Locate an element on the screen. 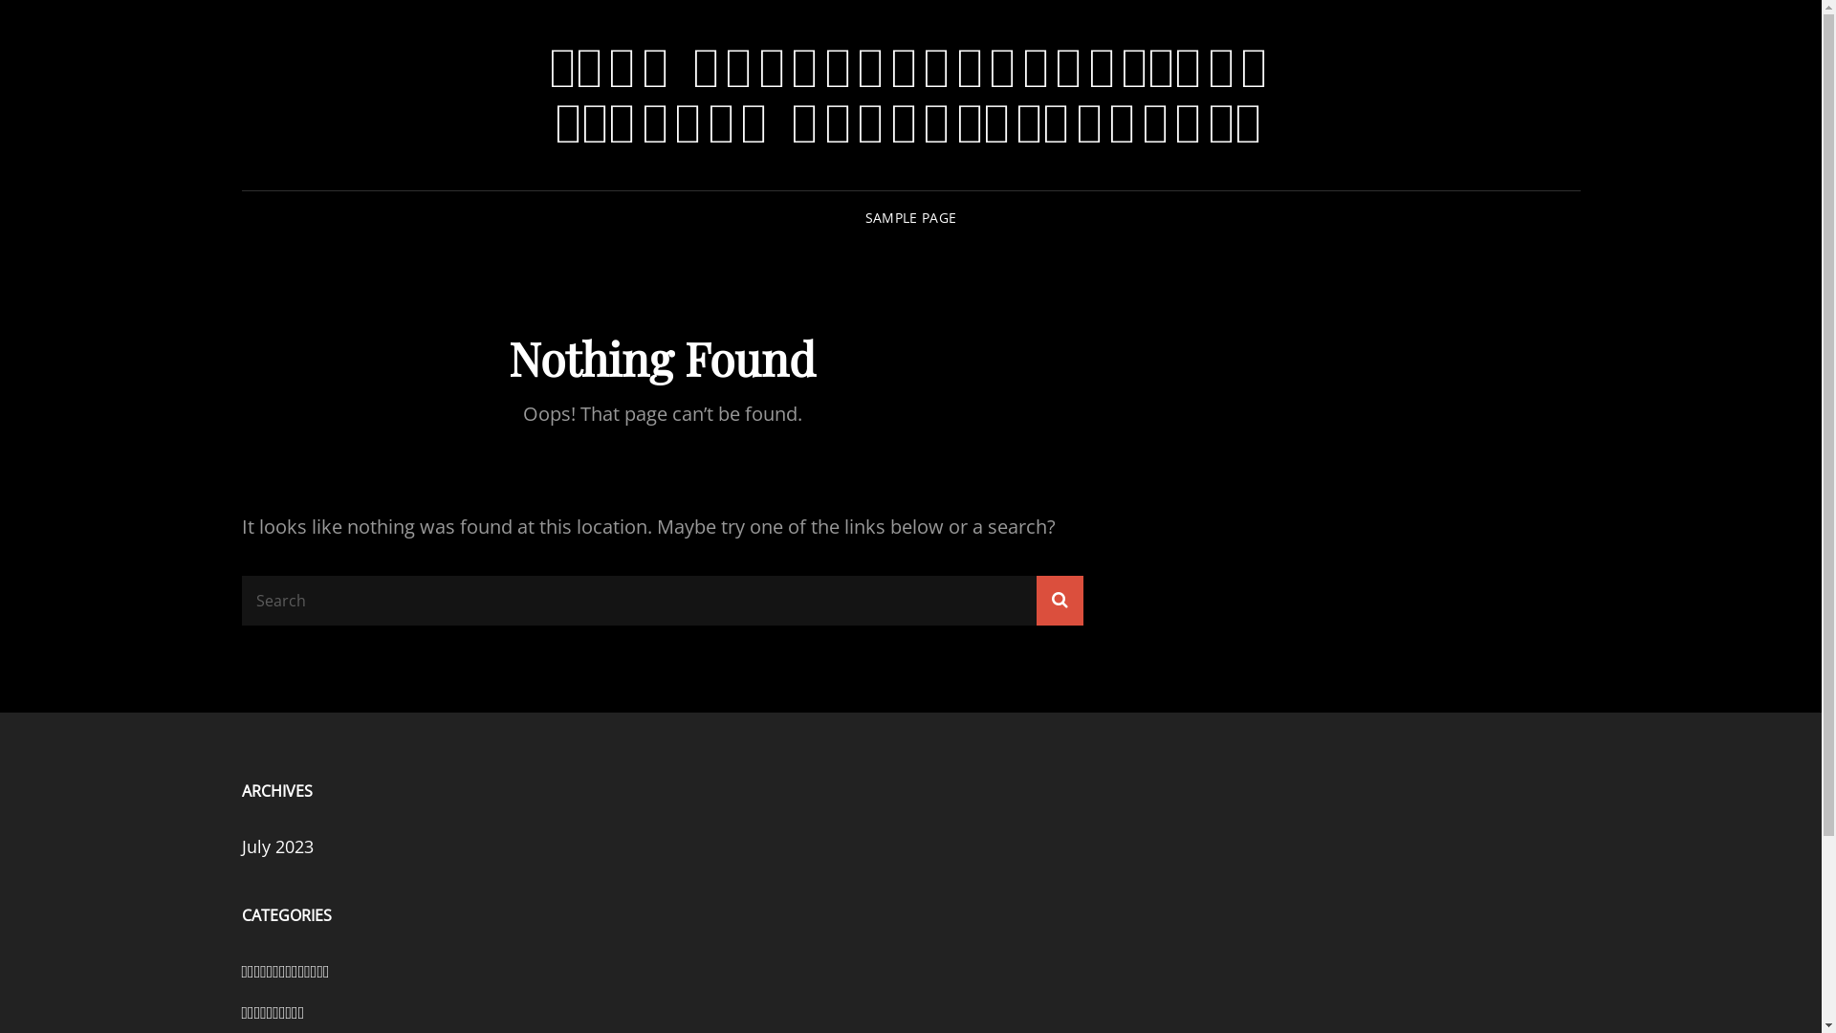  Search is located at coordinates (1060, 601).